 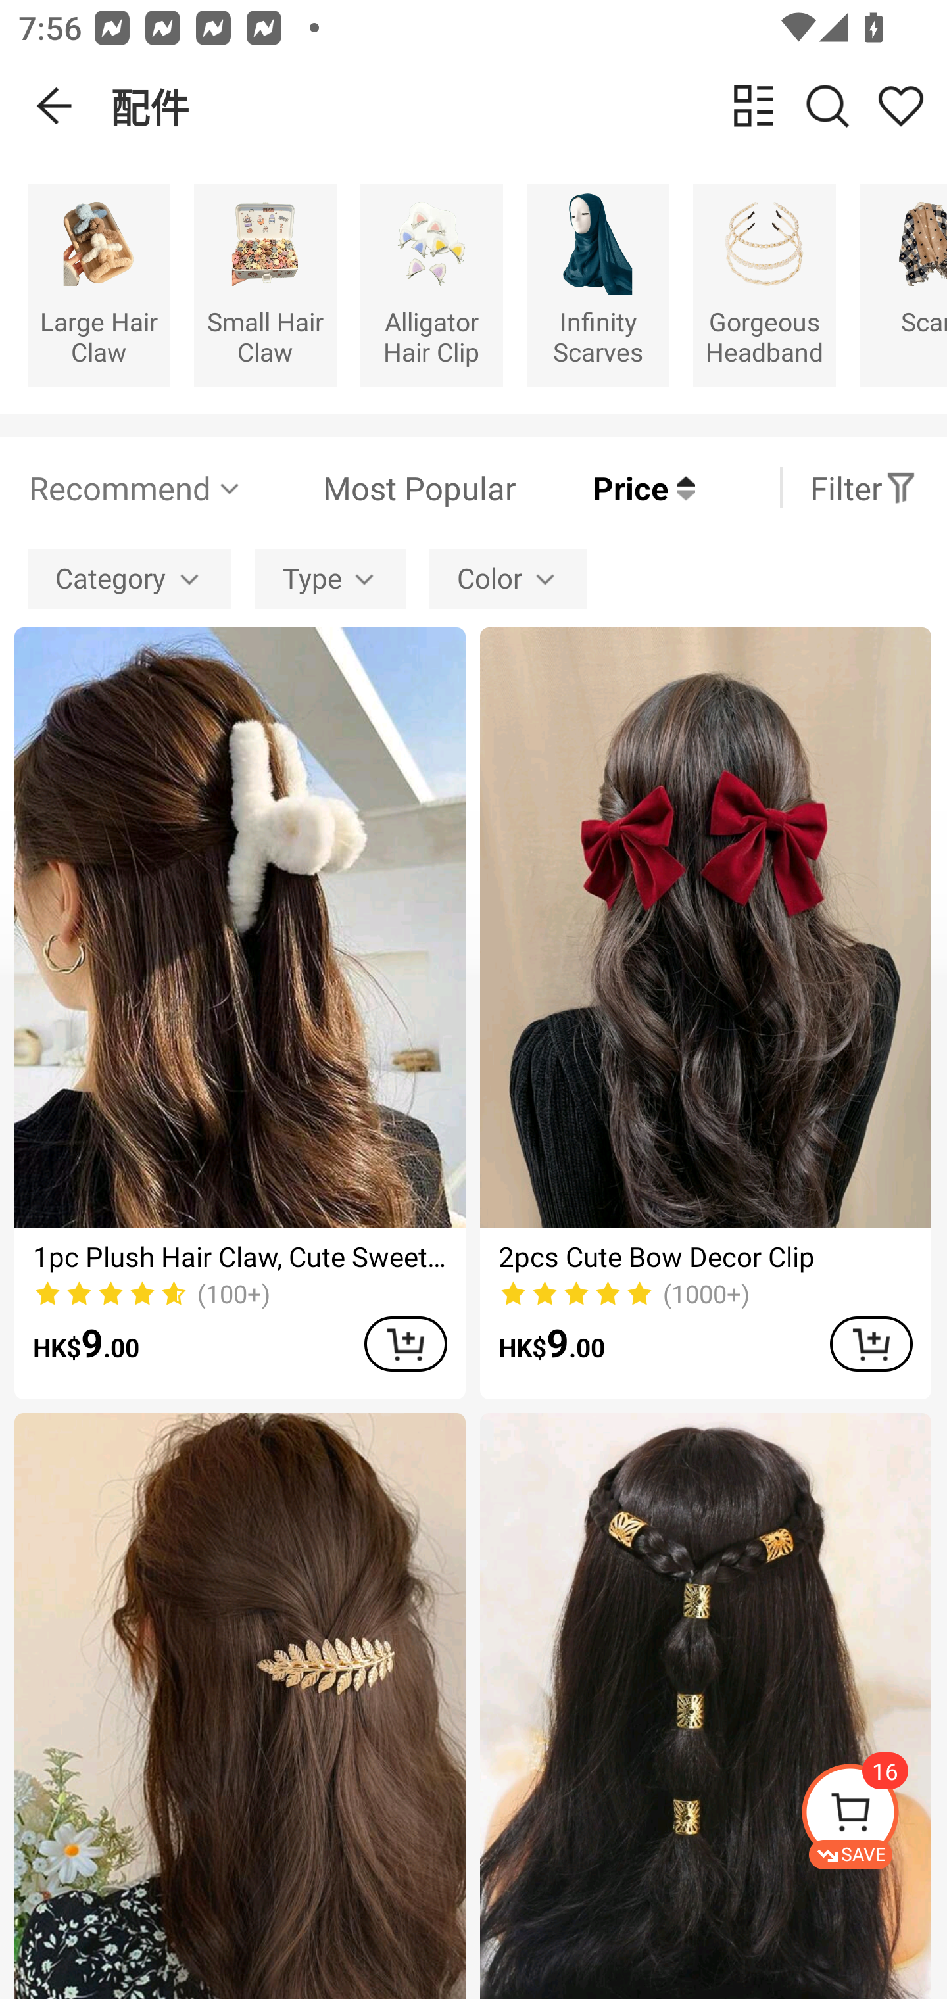 What do you see at coordinates (508, 580) in the screenshot?
I see `Color` at bounding box center [508, 580].